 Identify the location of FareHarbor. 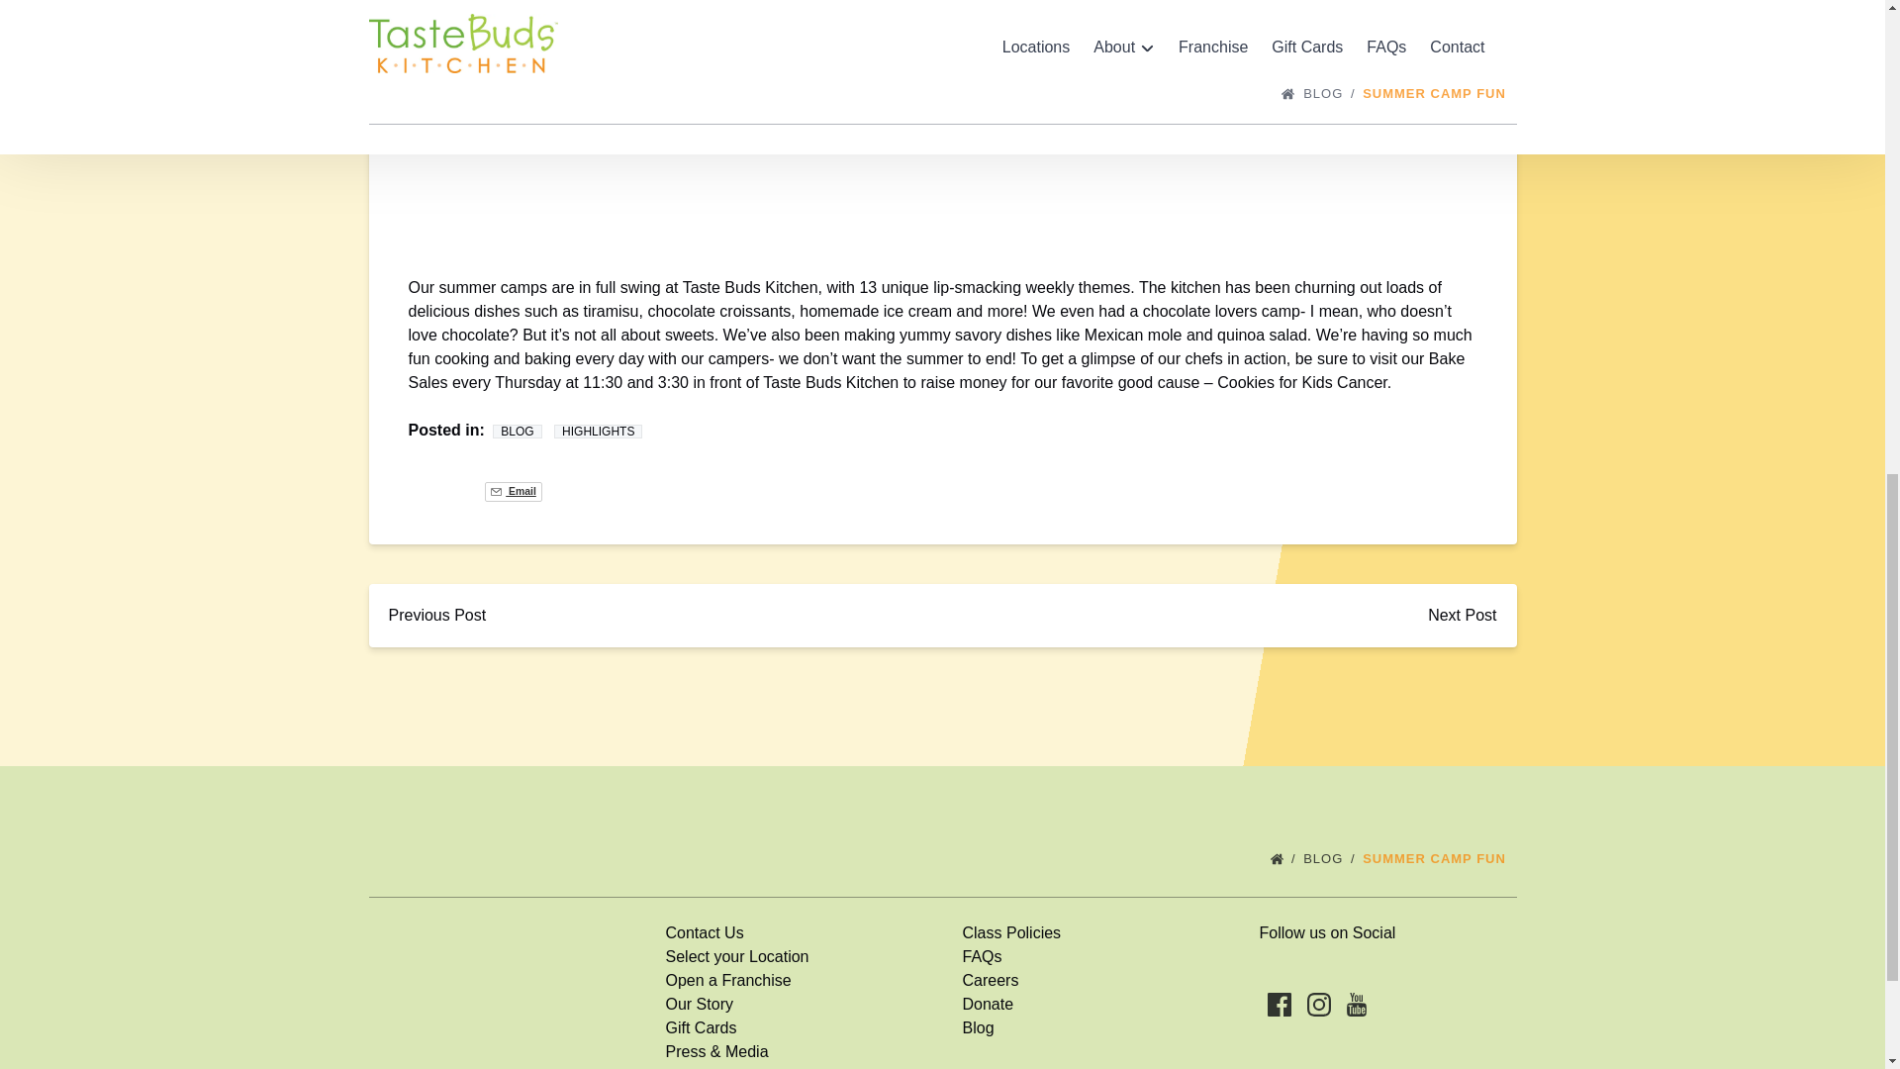
(1752, 183).